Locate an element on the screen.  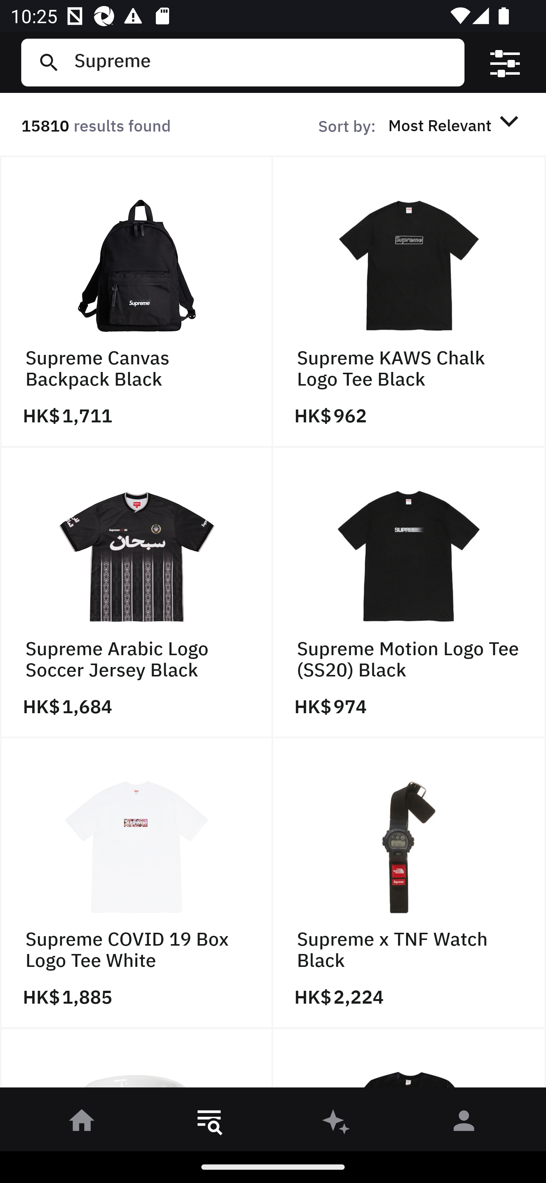
Supreme Canvas Backpack Black HK$ 1,711 is located at coordinates (136, 301).